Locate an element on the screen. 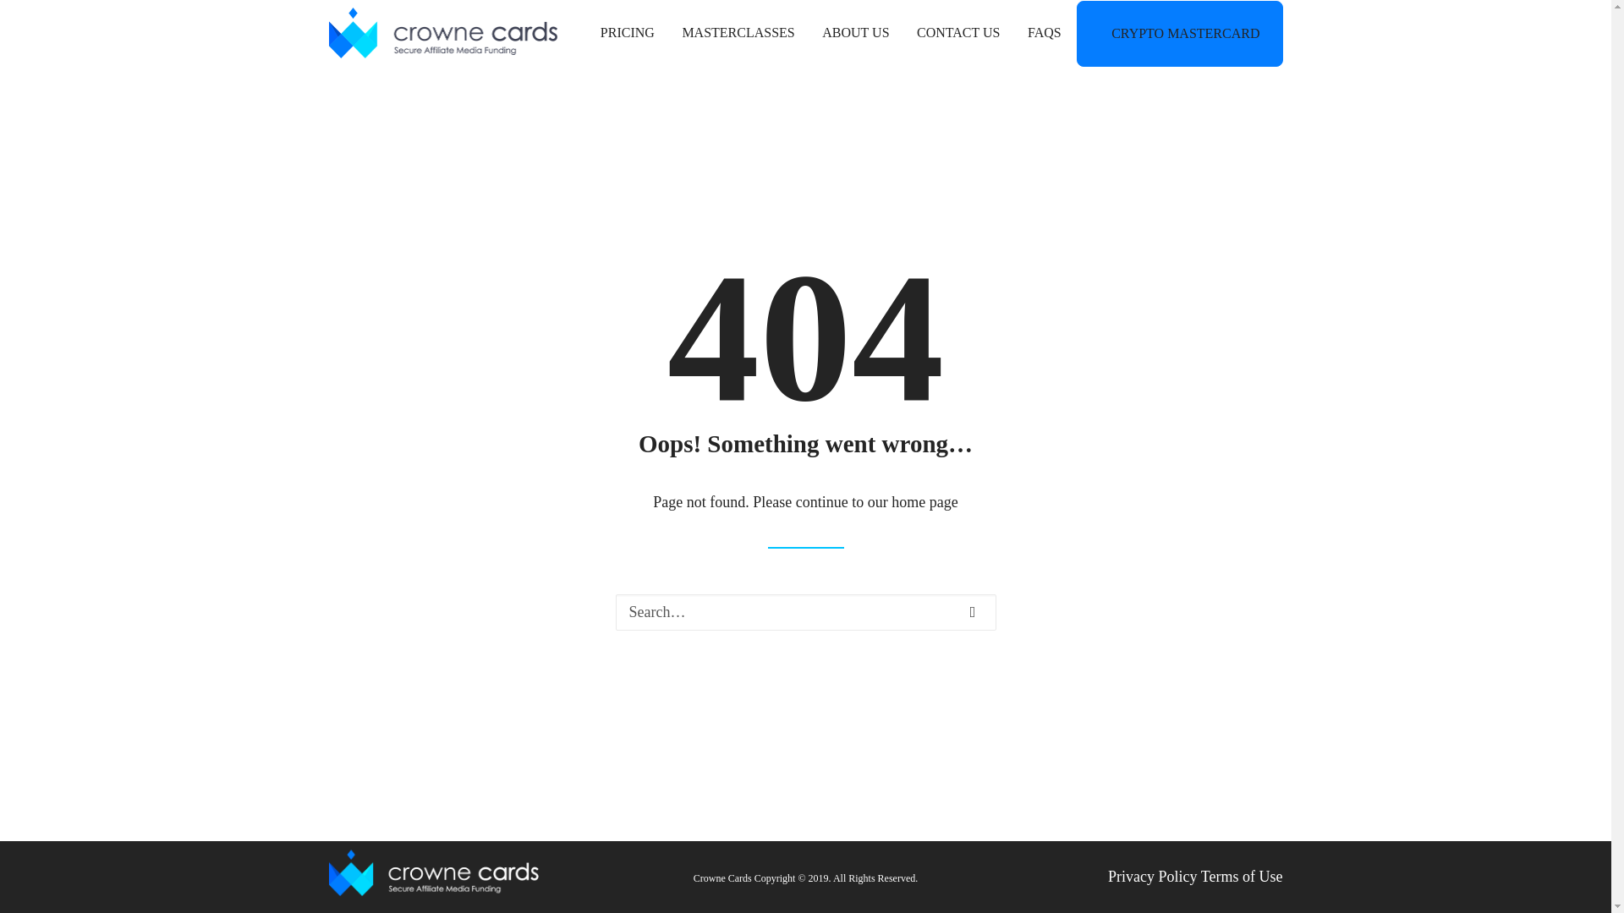 The image size is (1624, 913). PRICING is located at coordinates (633, 32).